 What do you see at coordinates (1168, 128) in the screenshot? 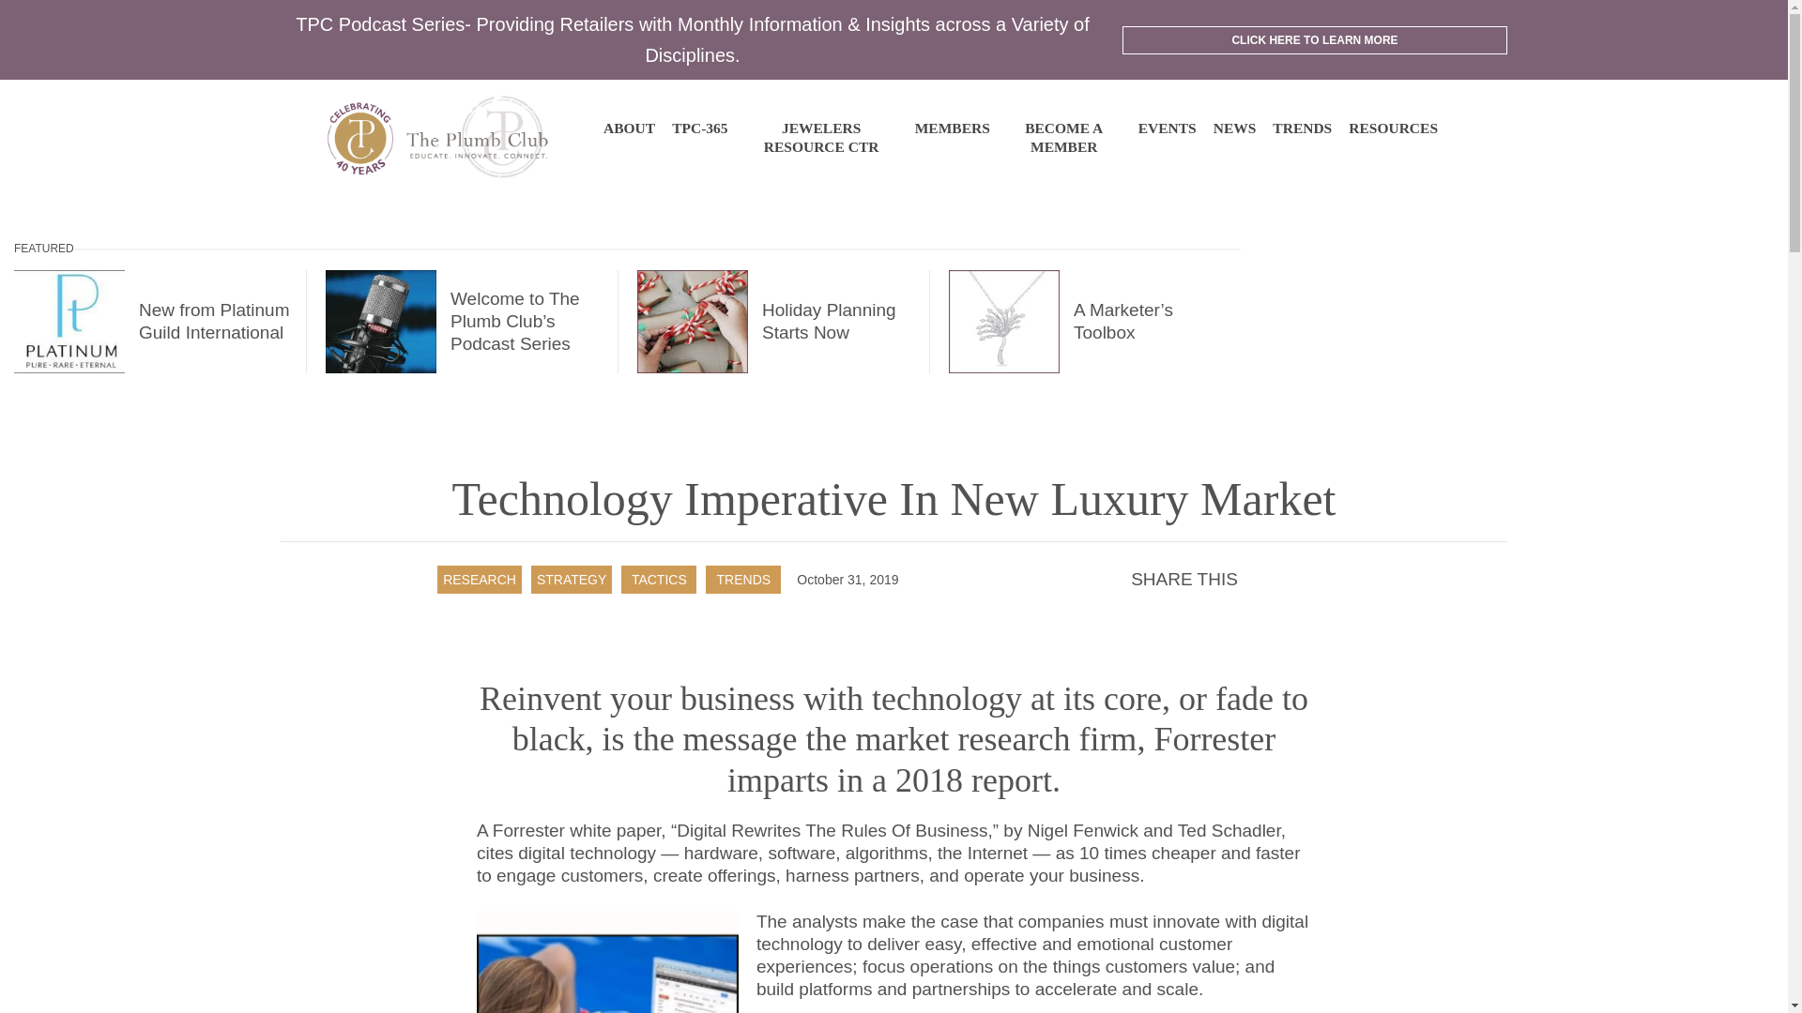
I see `EVENTS` at bounding box center [1168, 128].